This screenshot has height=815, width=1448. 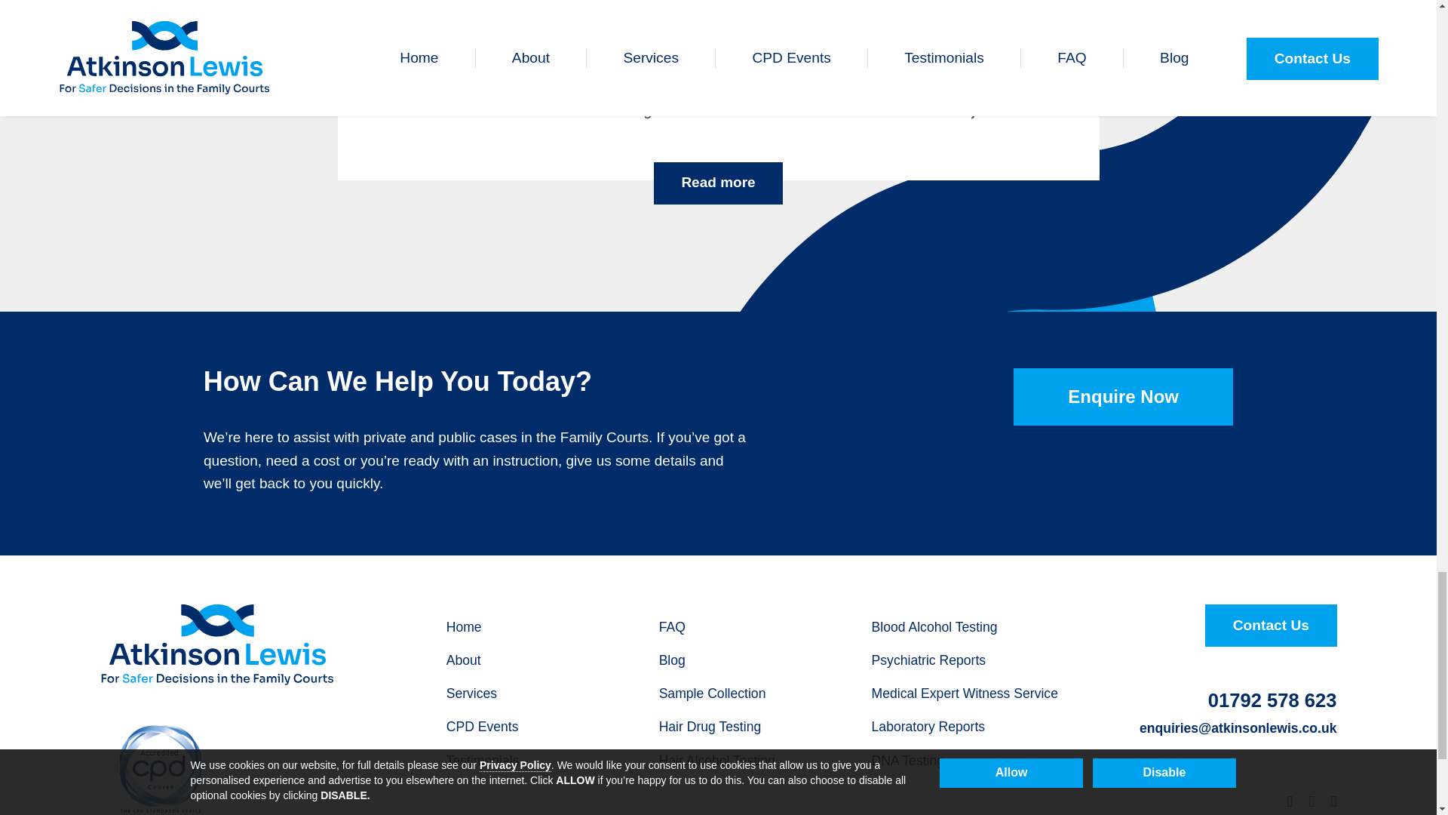 What do you see at coordinates (934, 628) in the screenshot?
I see `Blood Alcohol Testing` at bounding box center [934, 628].